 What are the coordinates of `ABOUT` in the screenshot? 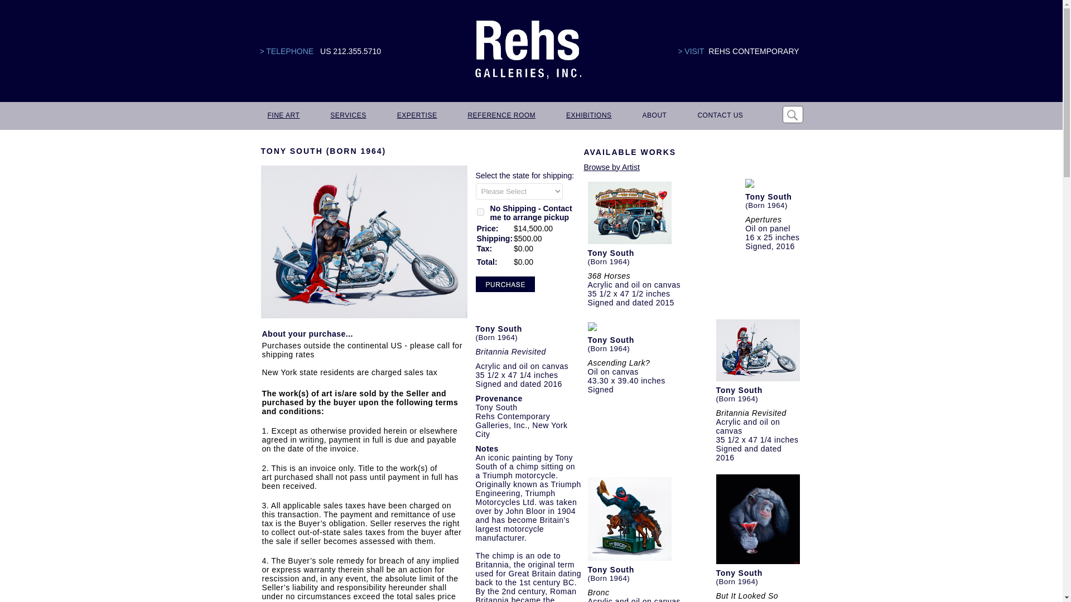 It's located at (654, 116).